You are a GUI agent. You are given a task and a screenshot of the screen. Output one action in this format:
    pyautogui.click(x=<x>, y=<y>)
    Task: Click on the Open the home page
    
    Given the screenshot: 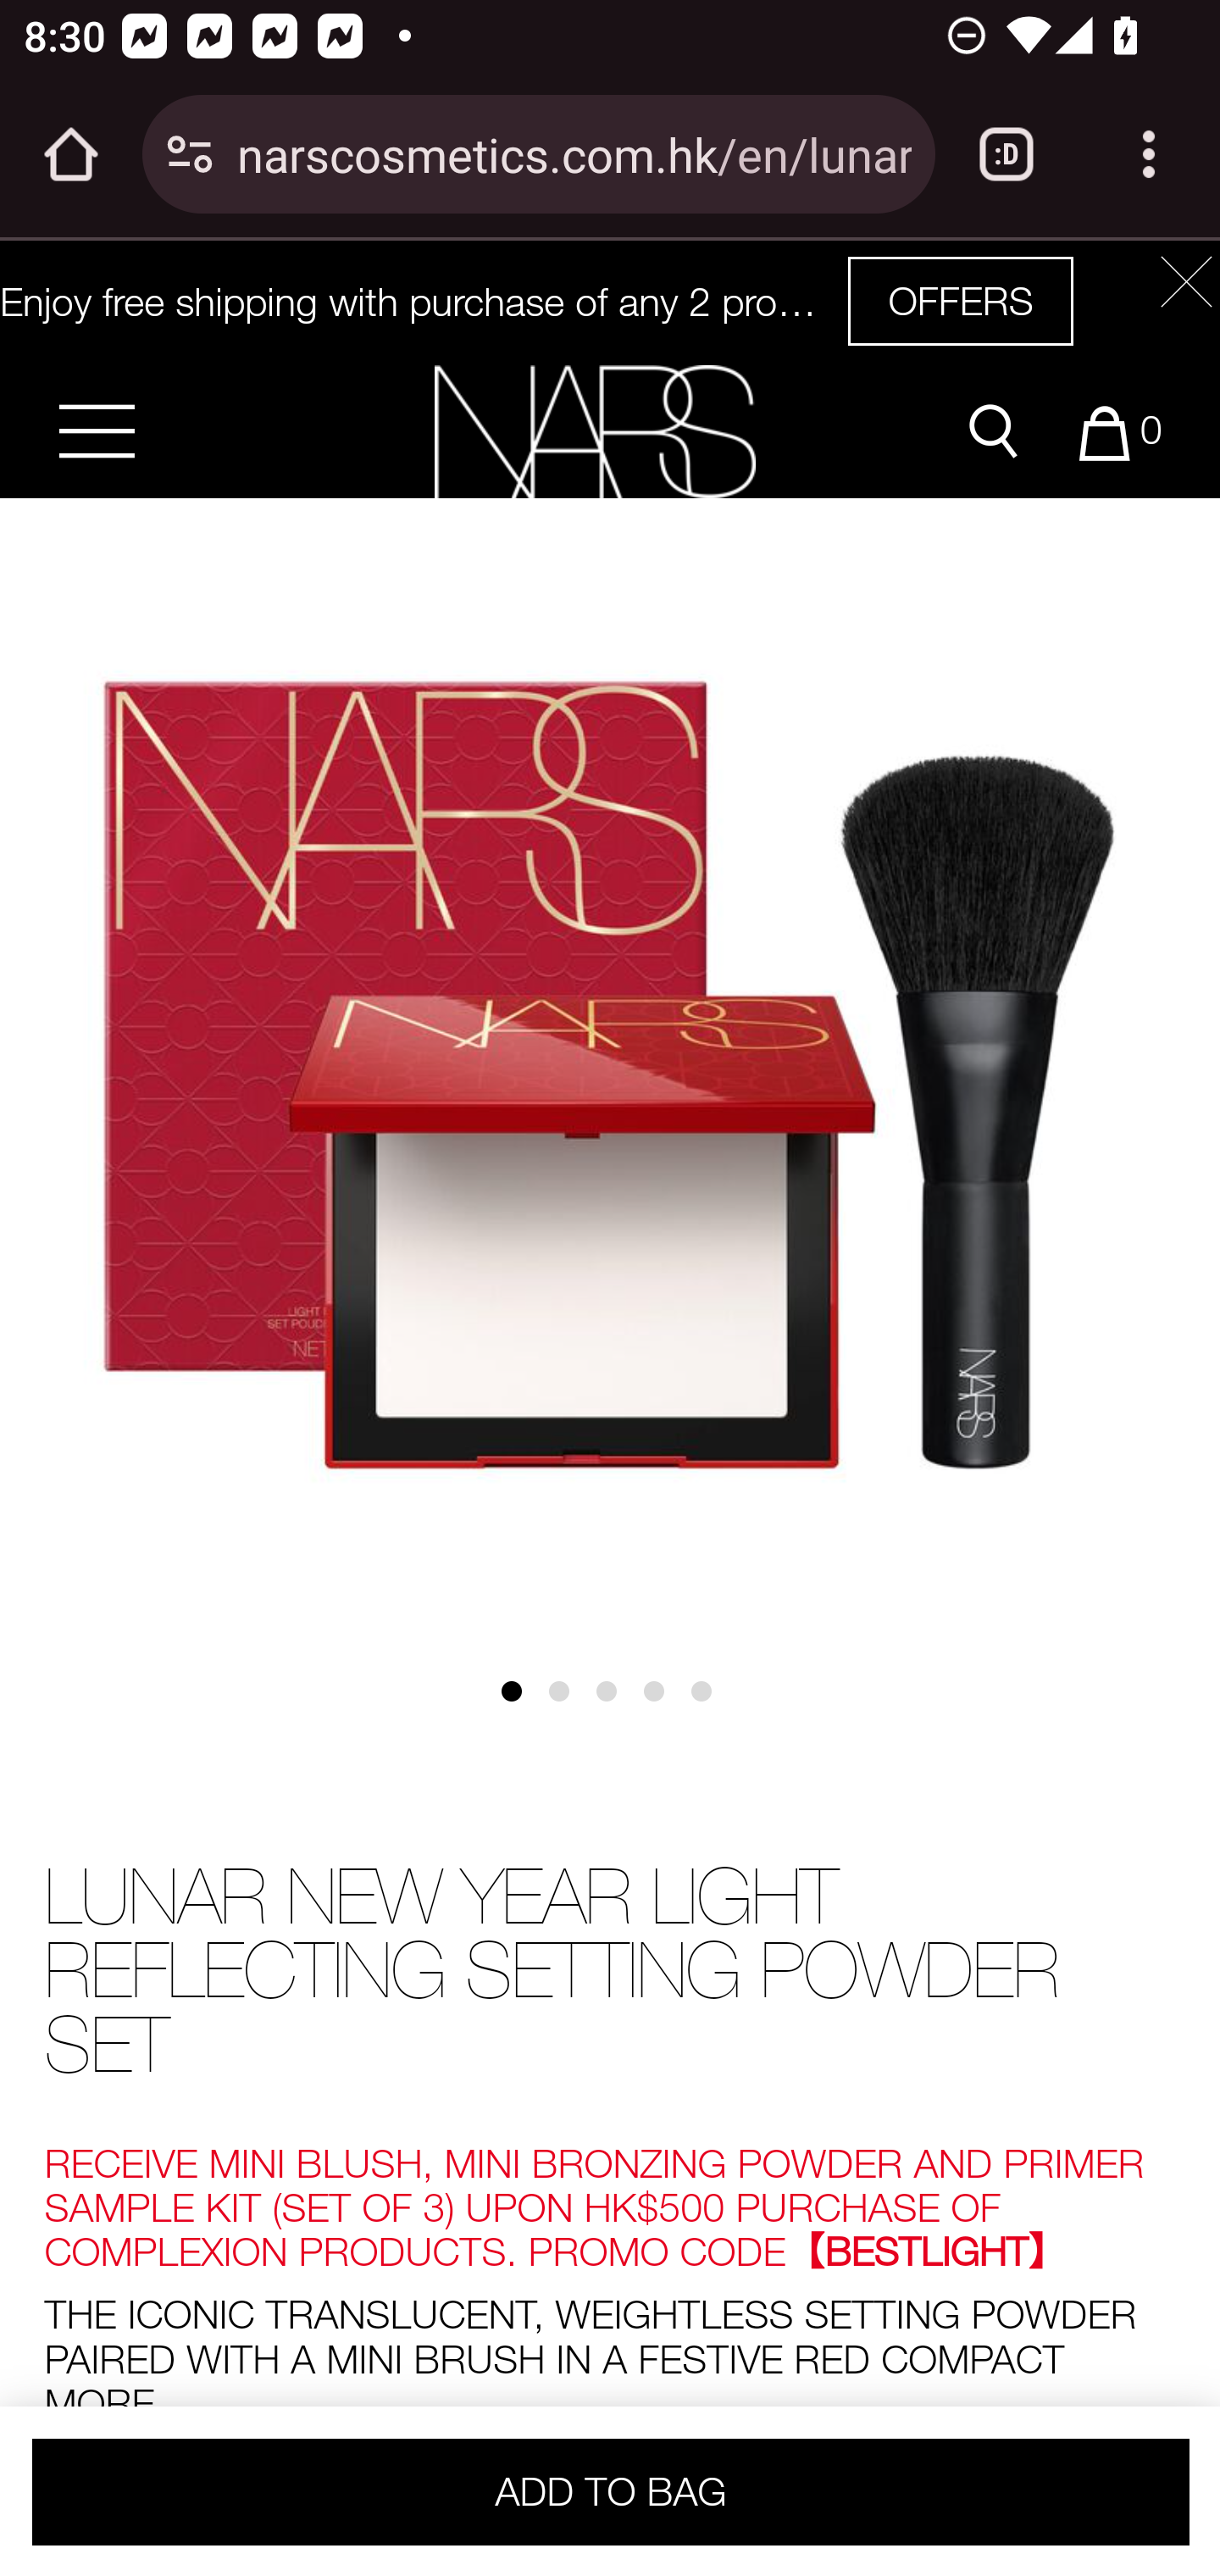 What is the action you would take?
    pyautogui.click(x=71, y=154)
    